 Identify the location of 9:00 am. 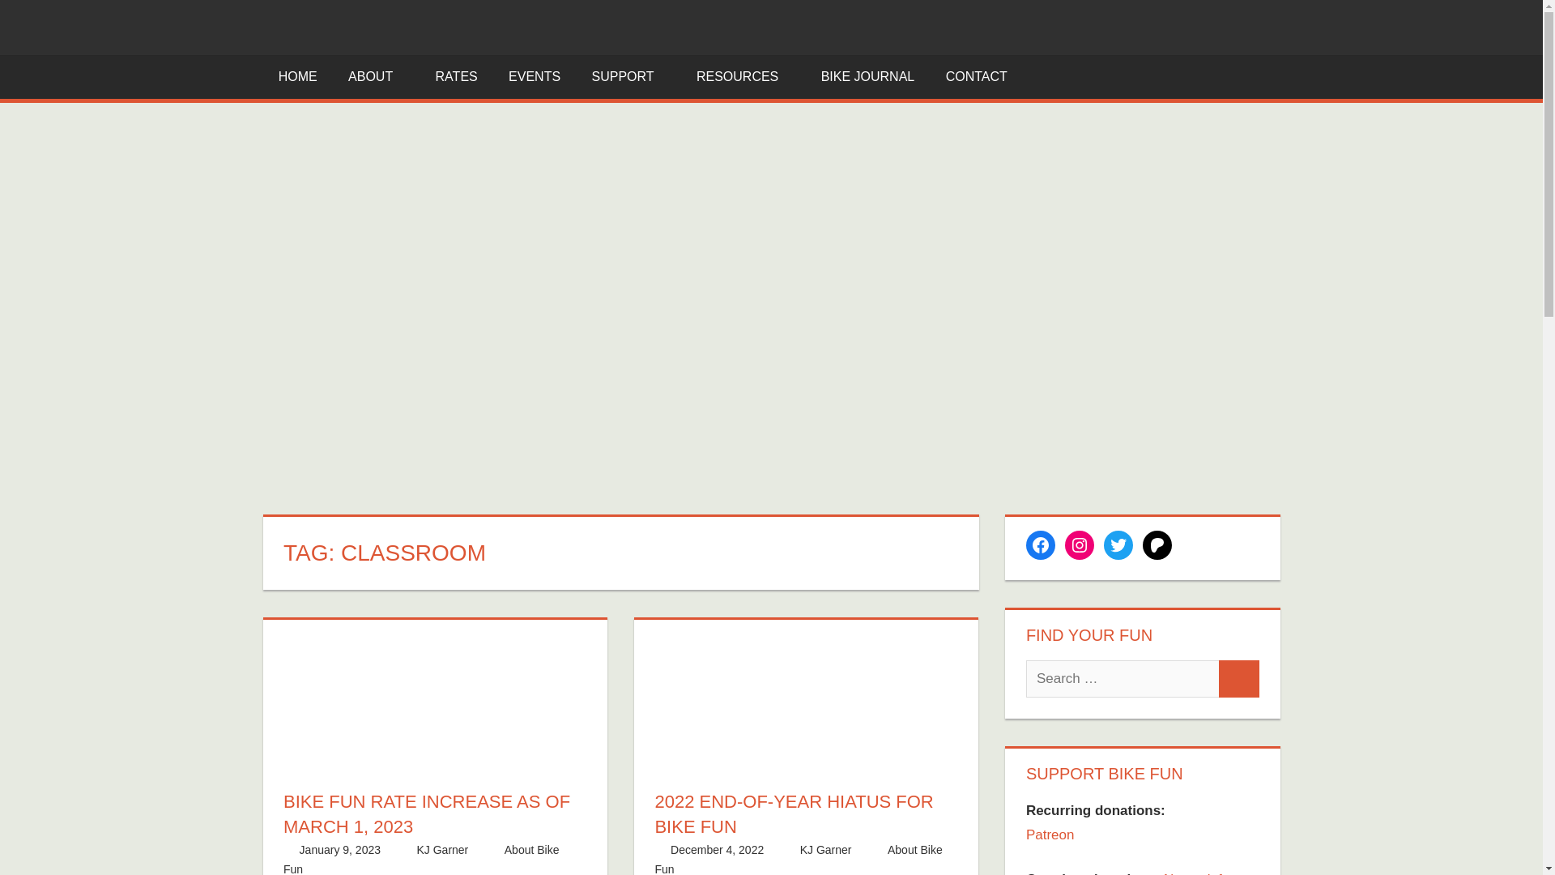
(716, 850).